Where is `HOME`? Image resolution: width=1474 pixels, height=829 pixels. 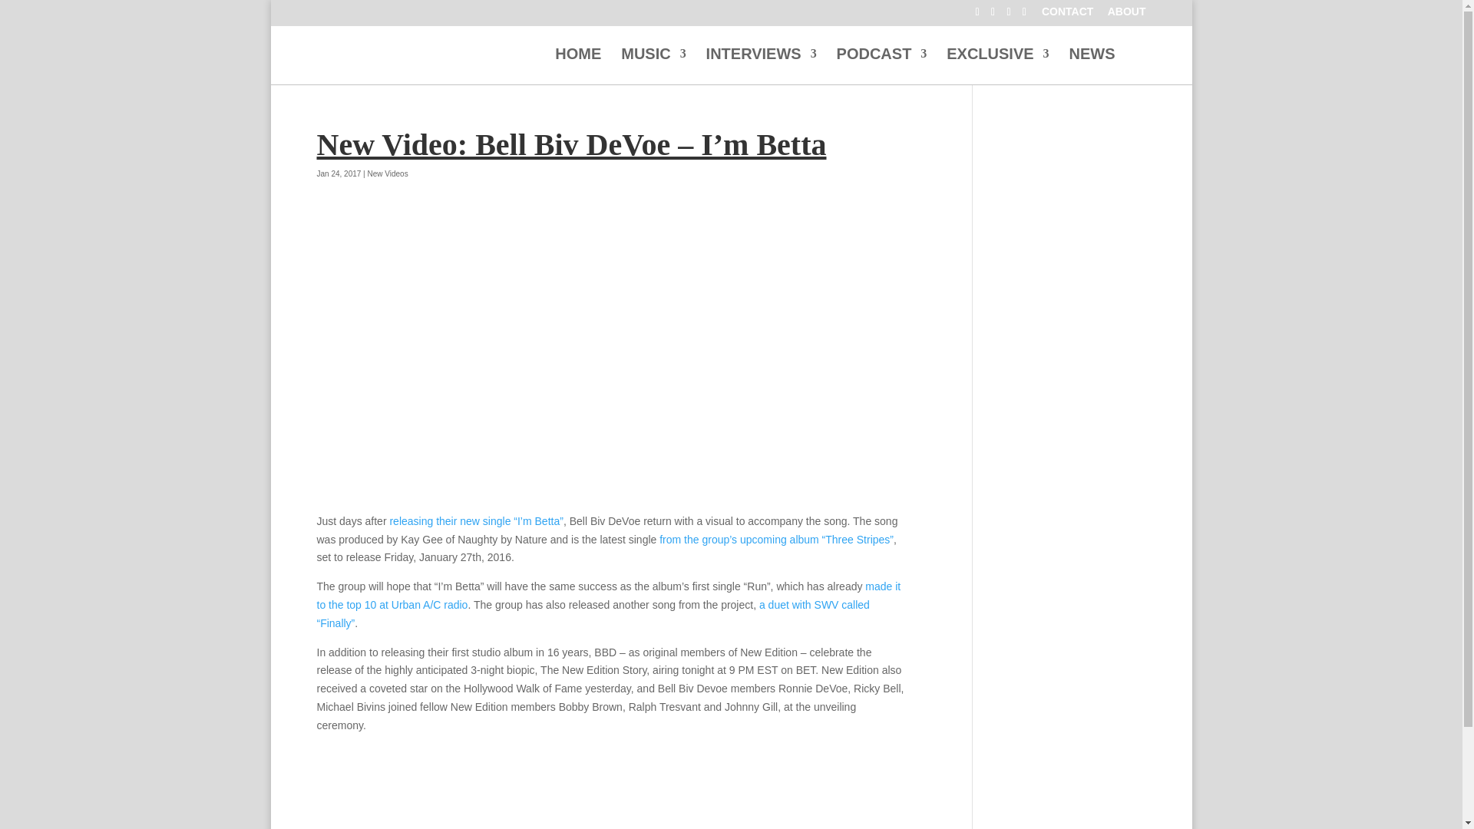
HOME is located at coordinates (578, 66).